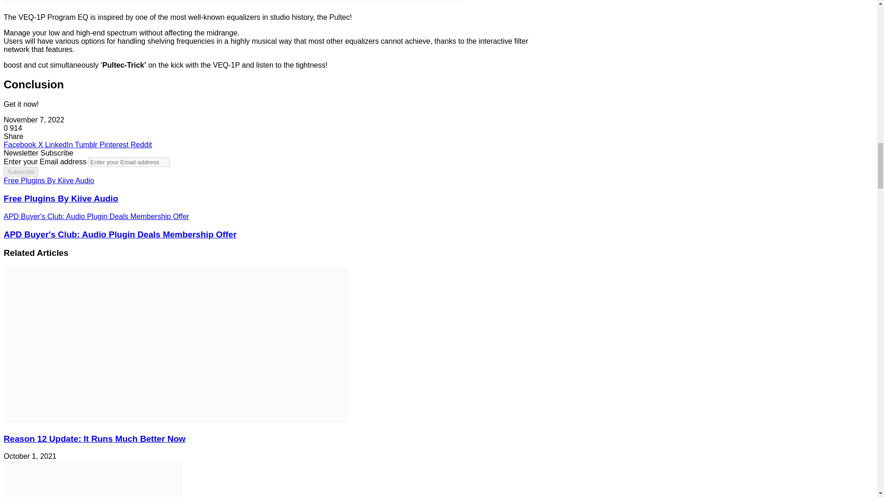  I want to click on APD Buyer's Club: Audio Plugin Deals Membership Offer, so click(268, 234).